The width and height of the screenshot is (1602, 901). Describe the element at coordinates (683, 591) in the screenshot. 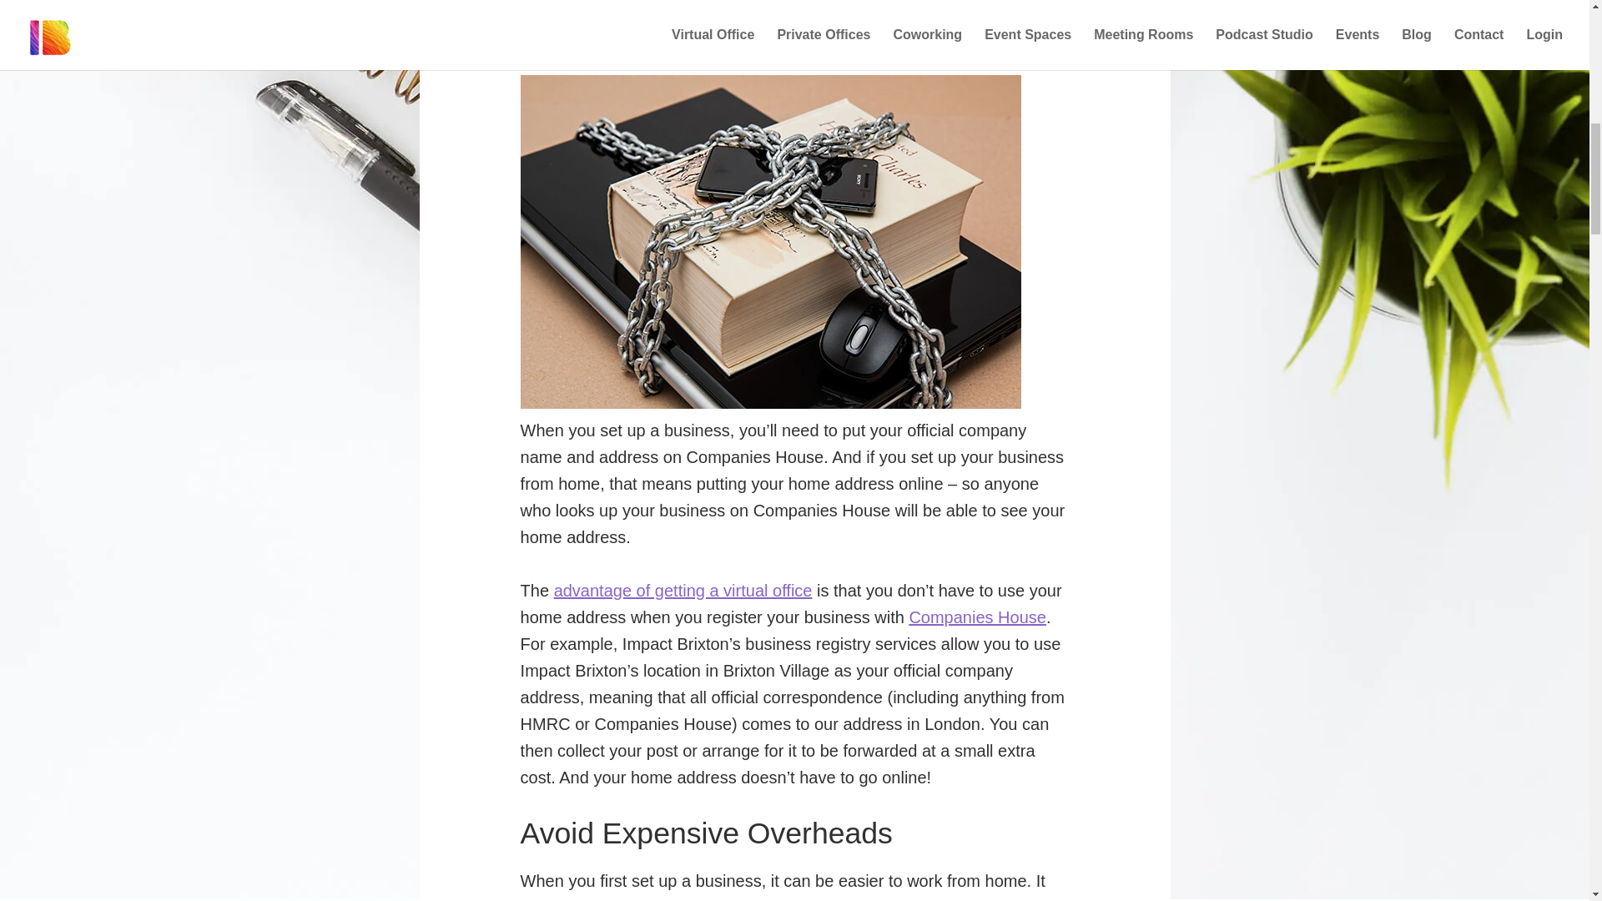

I see `advantage of getting a virtual office` at that location.